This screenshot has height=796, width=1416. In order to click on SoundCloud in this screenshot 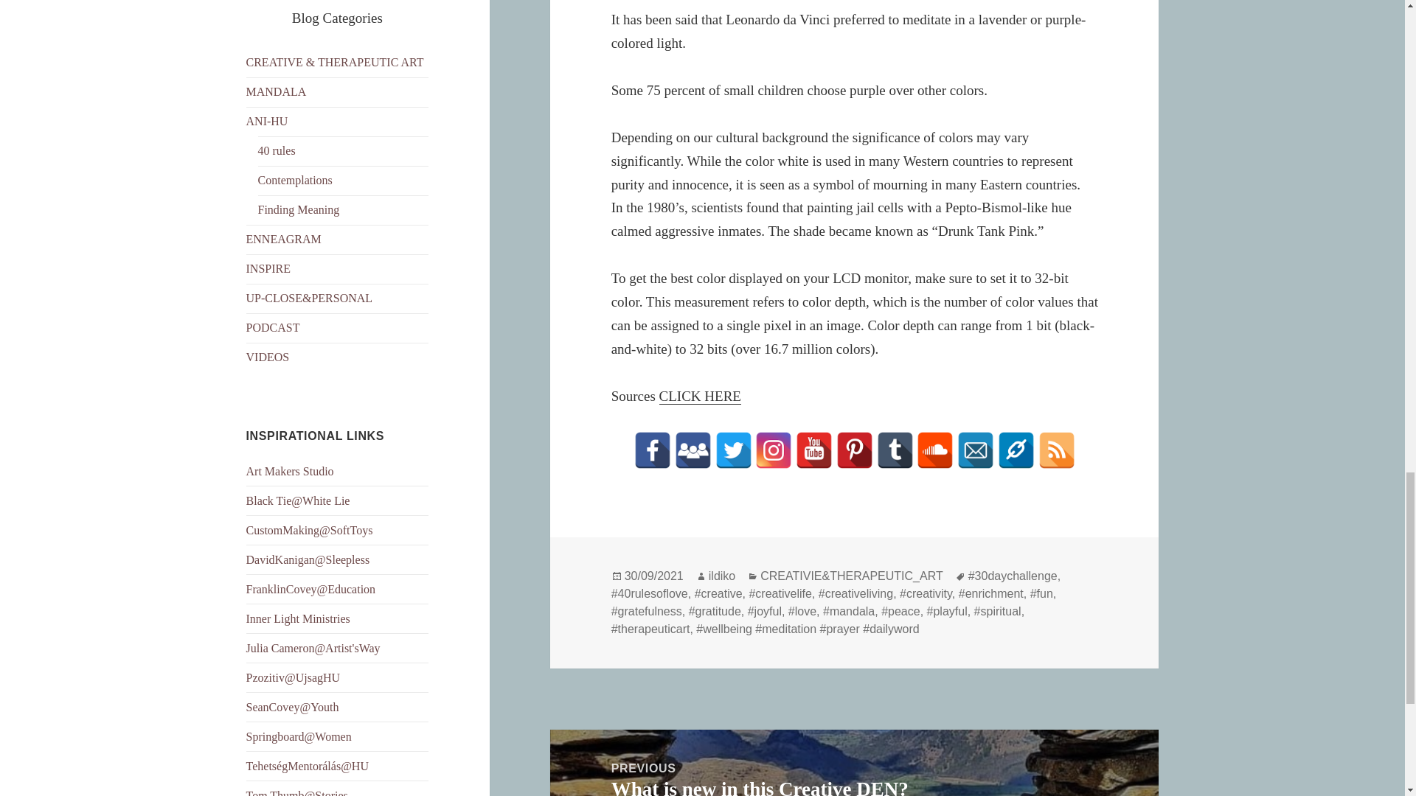, I will do `click(934, 450)`.